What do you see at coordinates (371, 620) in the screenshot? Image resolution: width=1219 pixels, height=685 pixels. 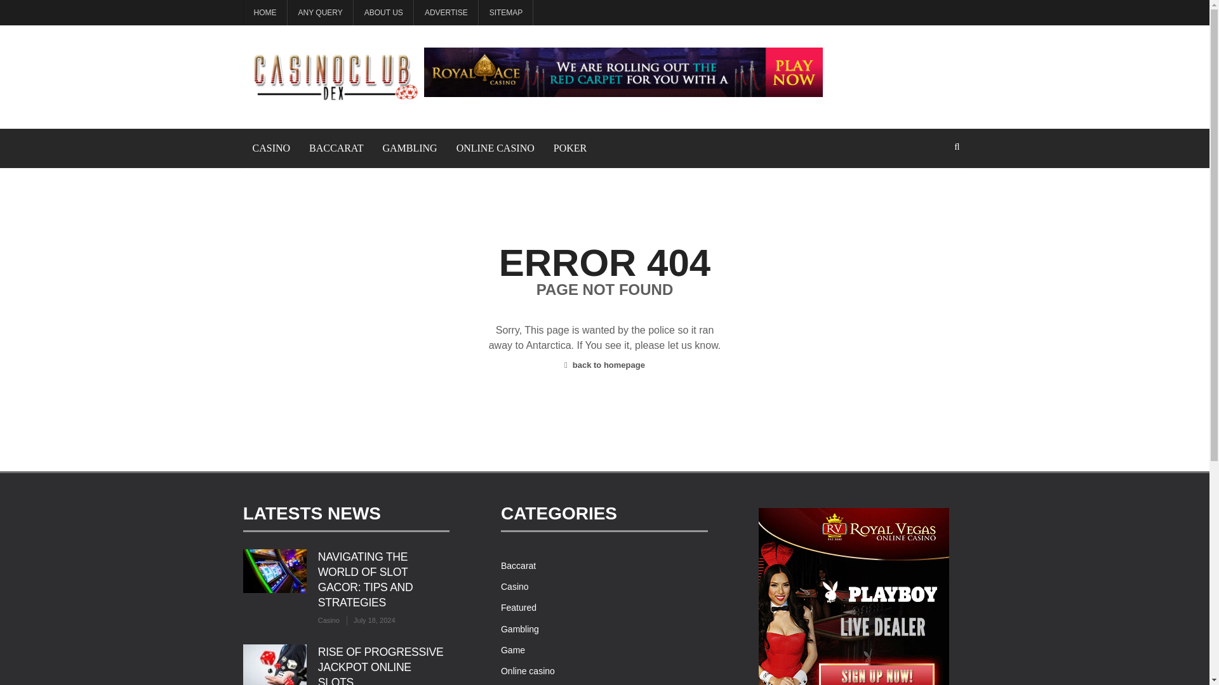 I see `July 18, 2024` at bounding box center [371, 620].